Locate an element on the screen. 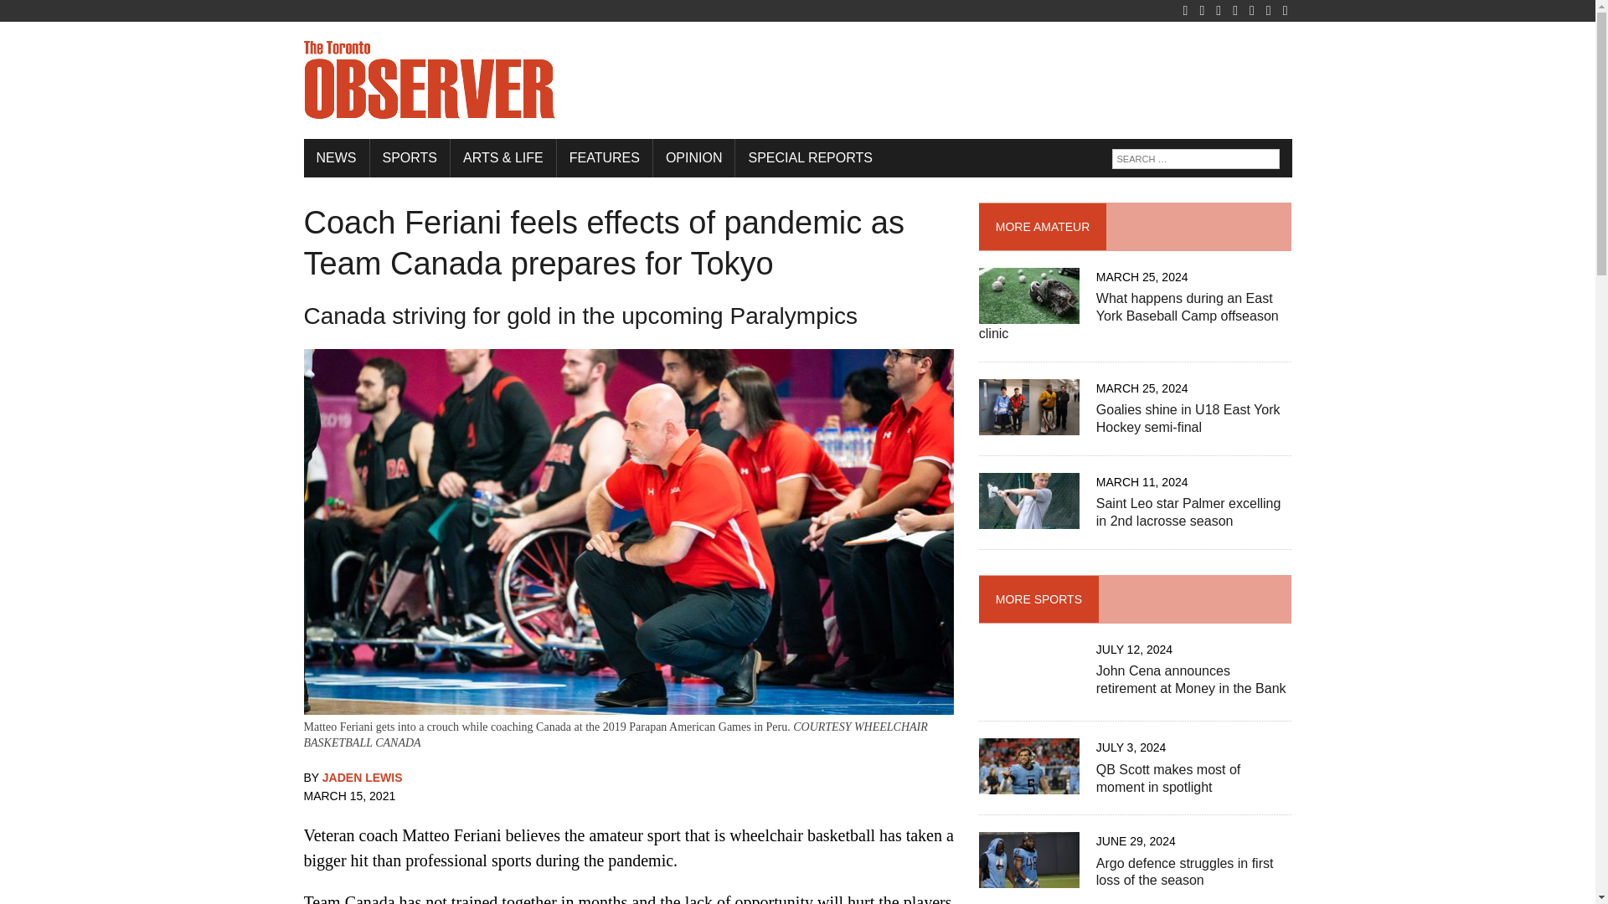 This screenshot has height=904, width=1608. John Cena announces retirement at Money in the Bank is located at coordinates (1191, 679).